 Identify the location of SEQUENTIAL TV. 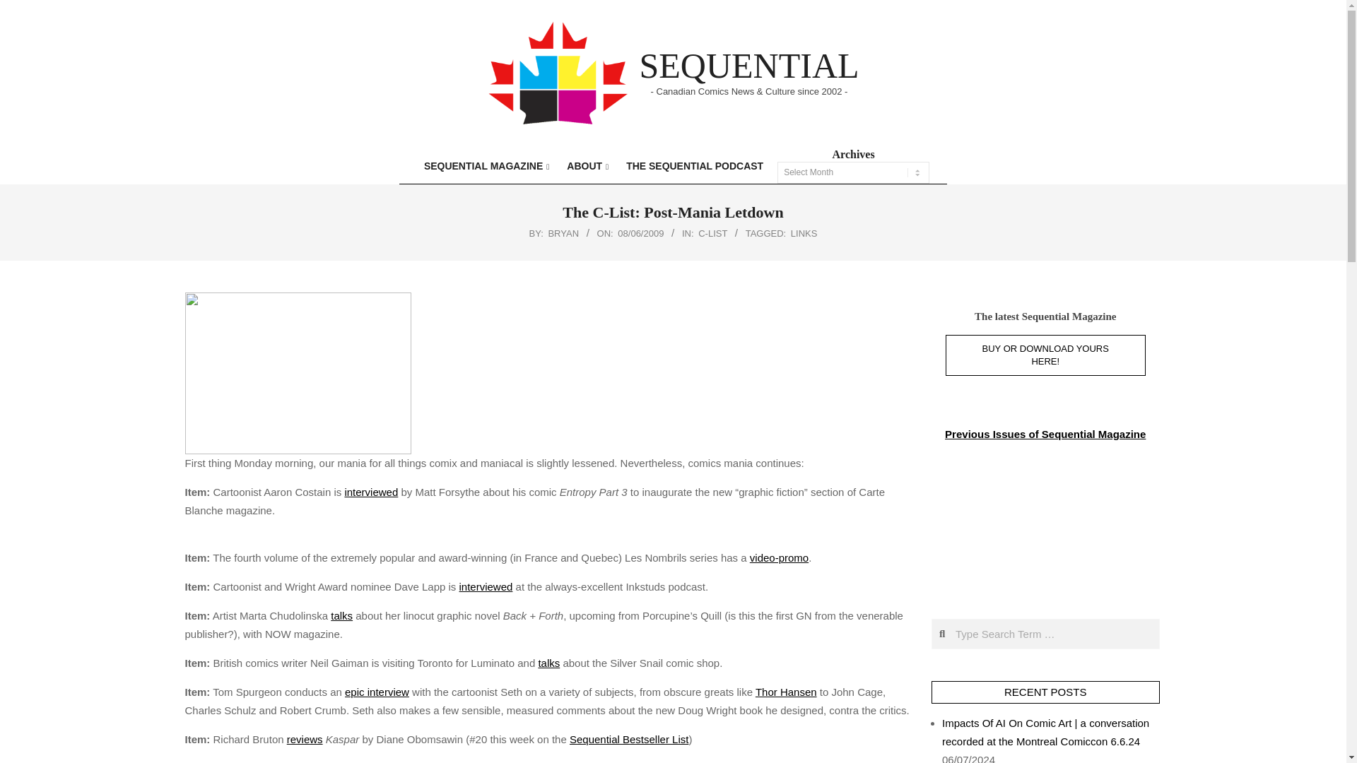
(1038, 528).